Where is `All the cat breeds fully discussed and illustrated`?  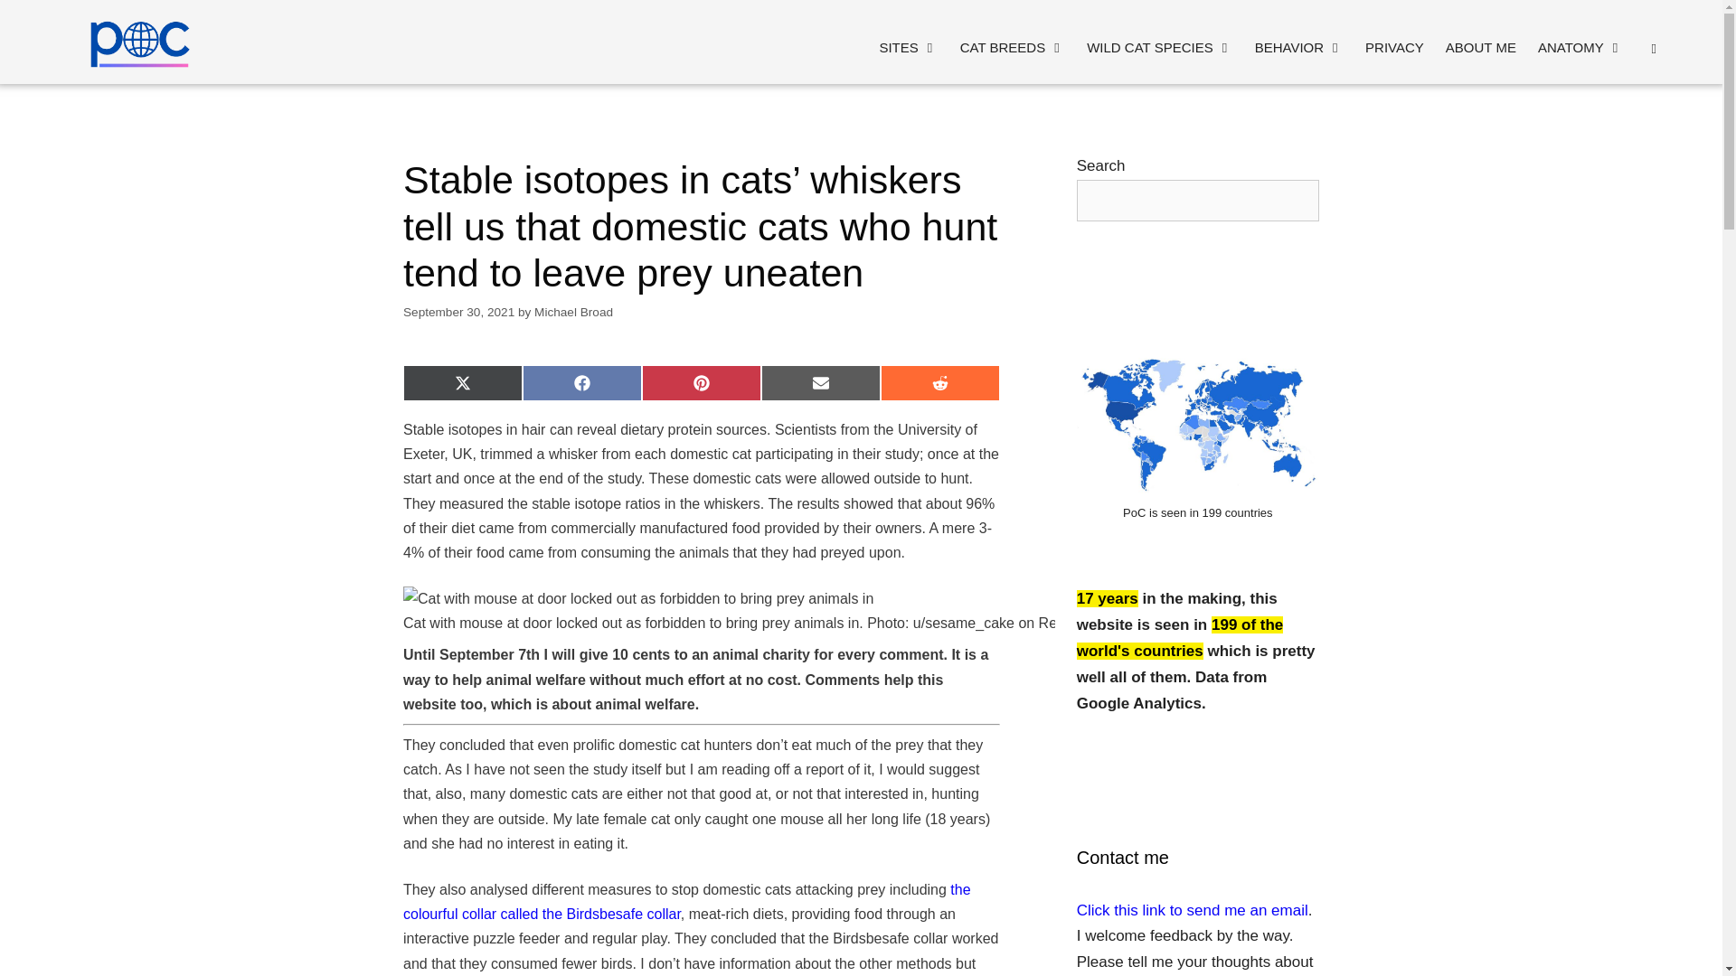 All the cat breeds fully discussed and illustrated is located at coordinates (1013, 47).